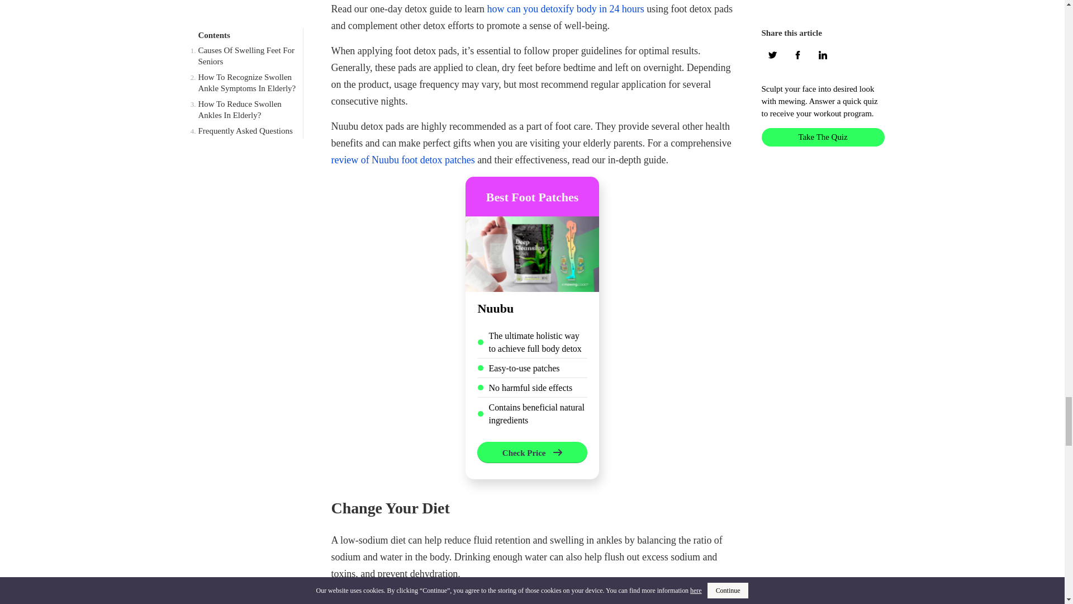 Image resolution: width=1073 pixels, height=604 pixels. What do you see at coordinates (402, 160) in the screenshot?
I see `review of Nuubu foot detox patches` at bounding box center [402, 160].